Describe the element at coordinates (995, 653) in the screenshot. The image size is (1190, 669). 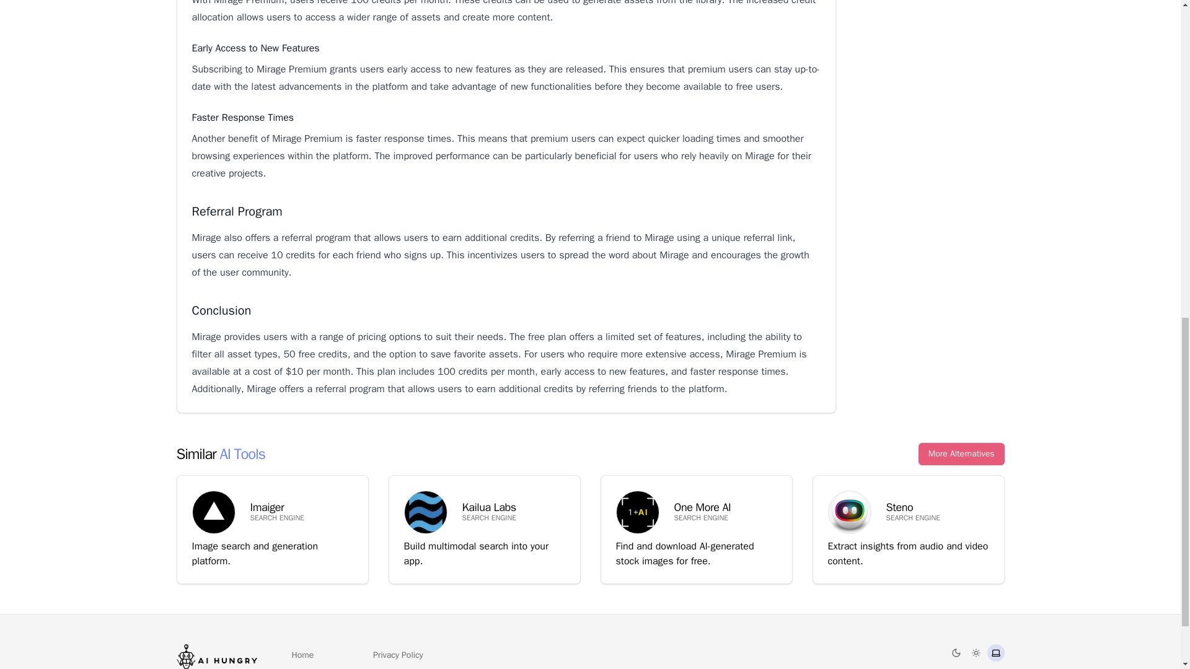
I see `More Alternatives` at that location.